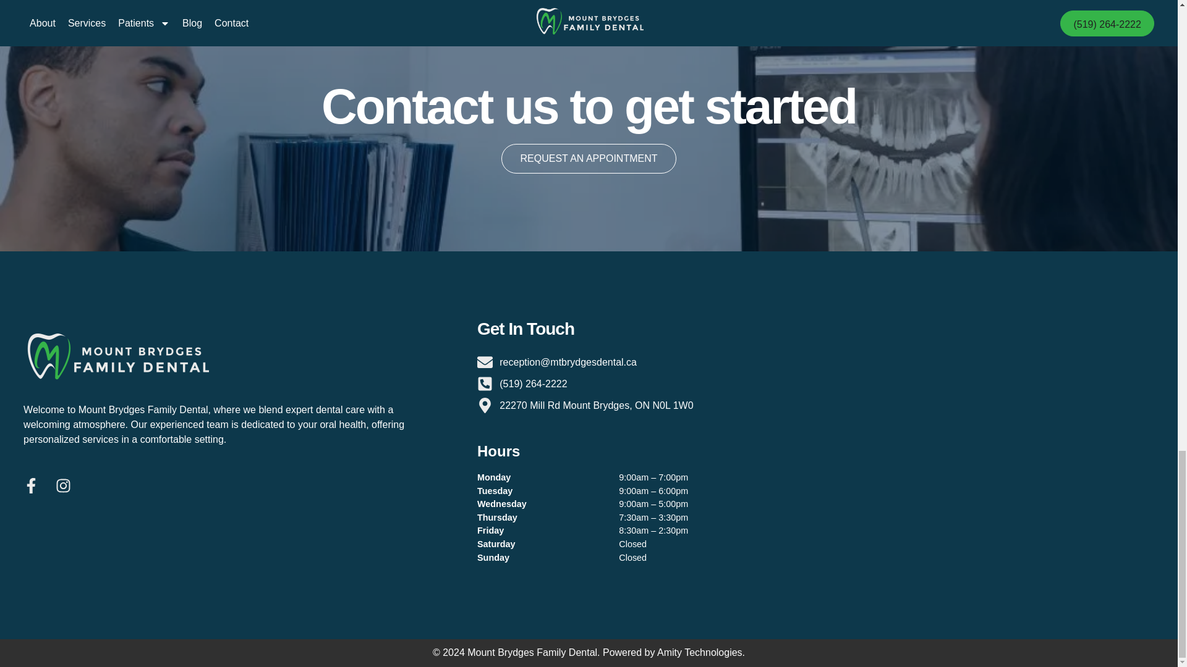 The height and width of the screenshot is (667, 1187). What do you see at coordinates (589, 158) in the screenshot?
I see `REQUEST AN APPOINTMENT` at bounding box center [589, 158].